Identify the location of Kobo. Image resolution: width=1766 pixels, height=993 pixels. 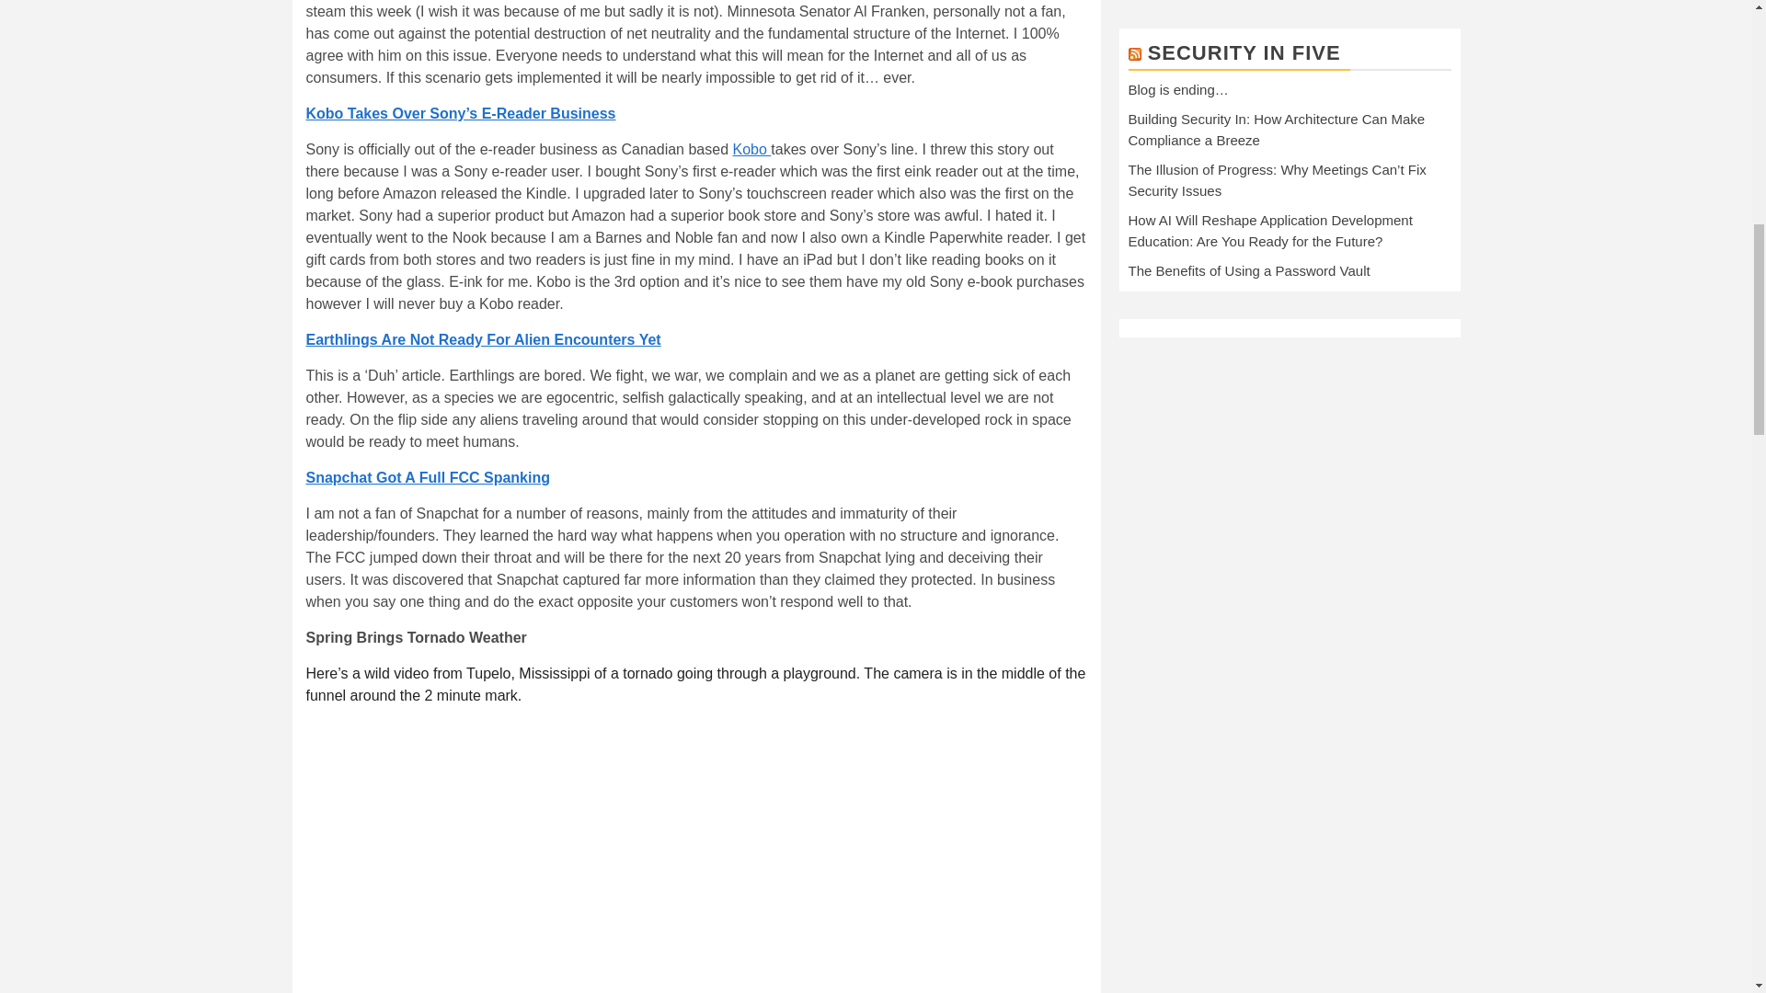
(460, 112).